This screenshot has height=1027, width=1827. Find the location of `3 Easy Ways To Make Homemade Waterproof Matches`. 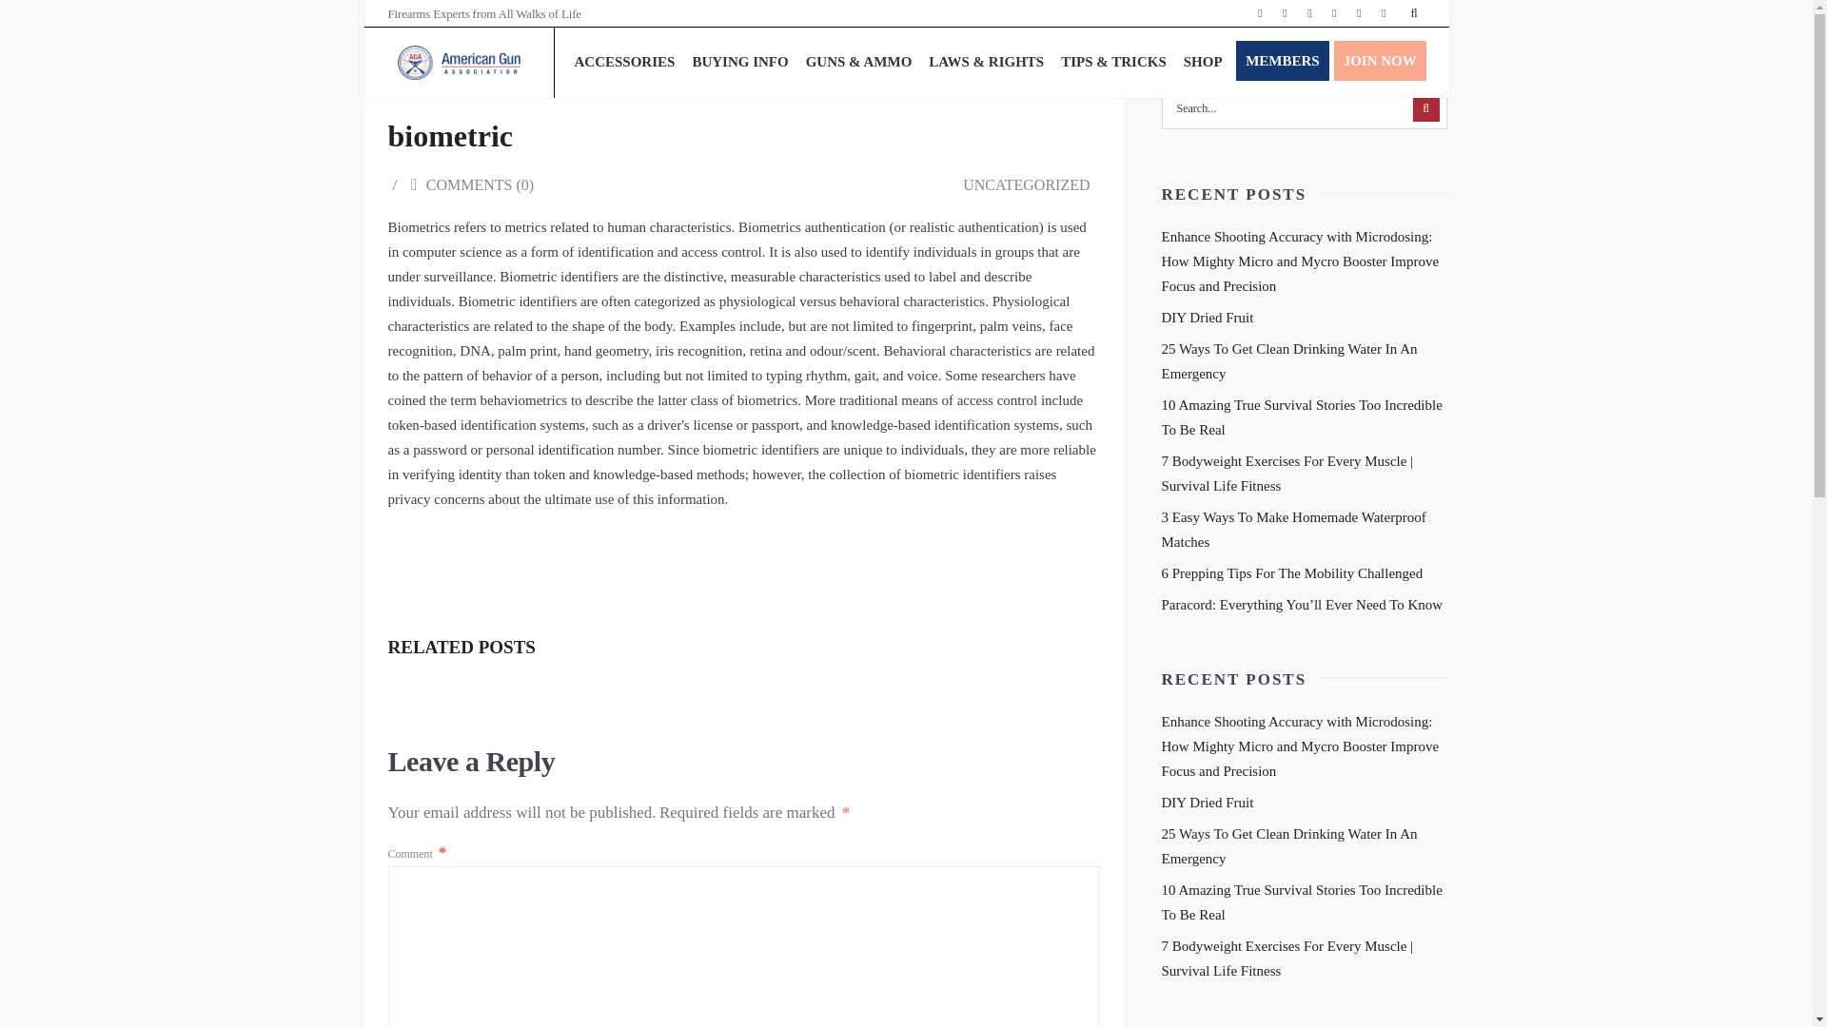

3 Easy Ways To Make Homemade Waterproof Matches is located at coordinates (1292, 529).